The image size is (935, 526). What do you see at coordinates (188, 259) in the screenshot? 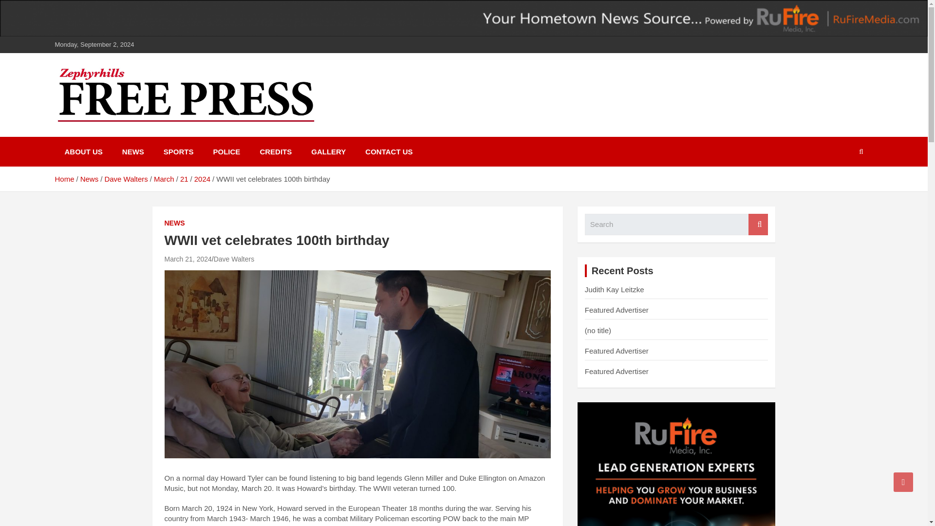
I see `March 21, 2024` at bounding box center [188, 259].